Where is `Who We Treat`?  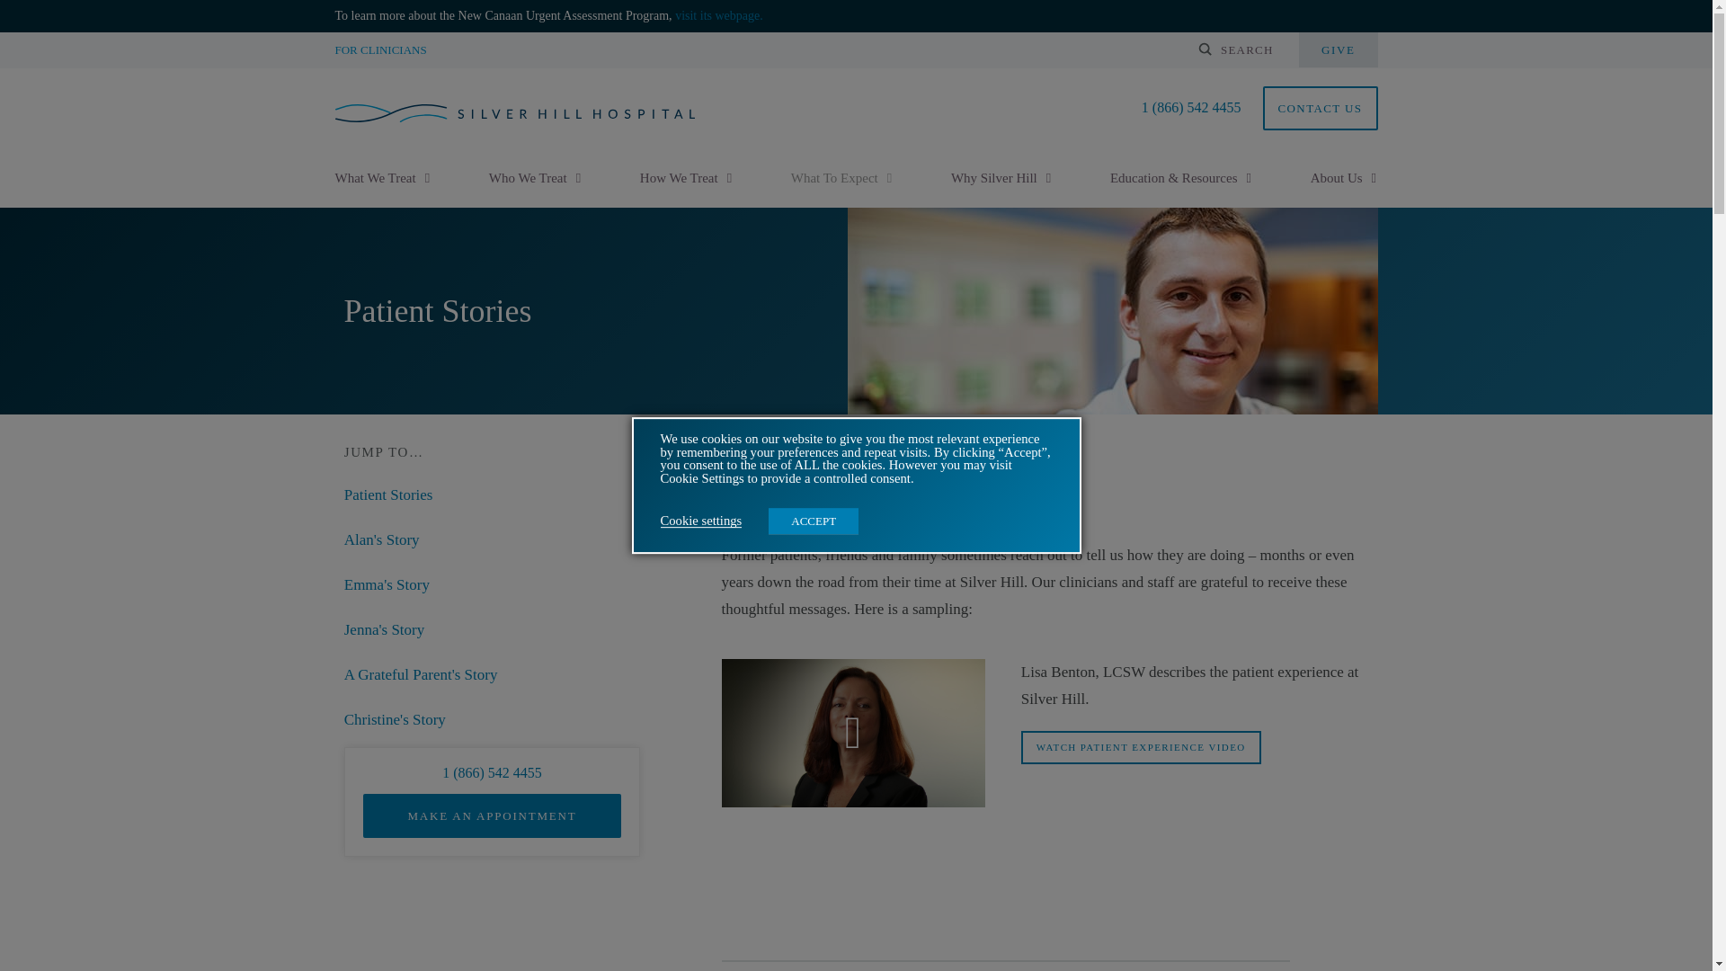 Who We Treat is located at coordinates (528, 178).